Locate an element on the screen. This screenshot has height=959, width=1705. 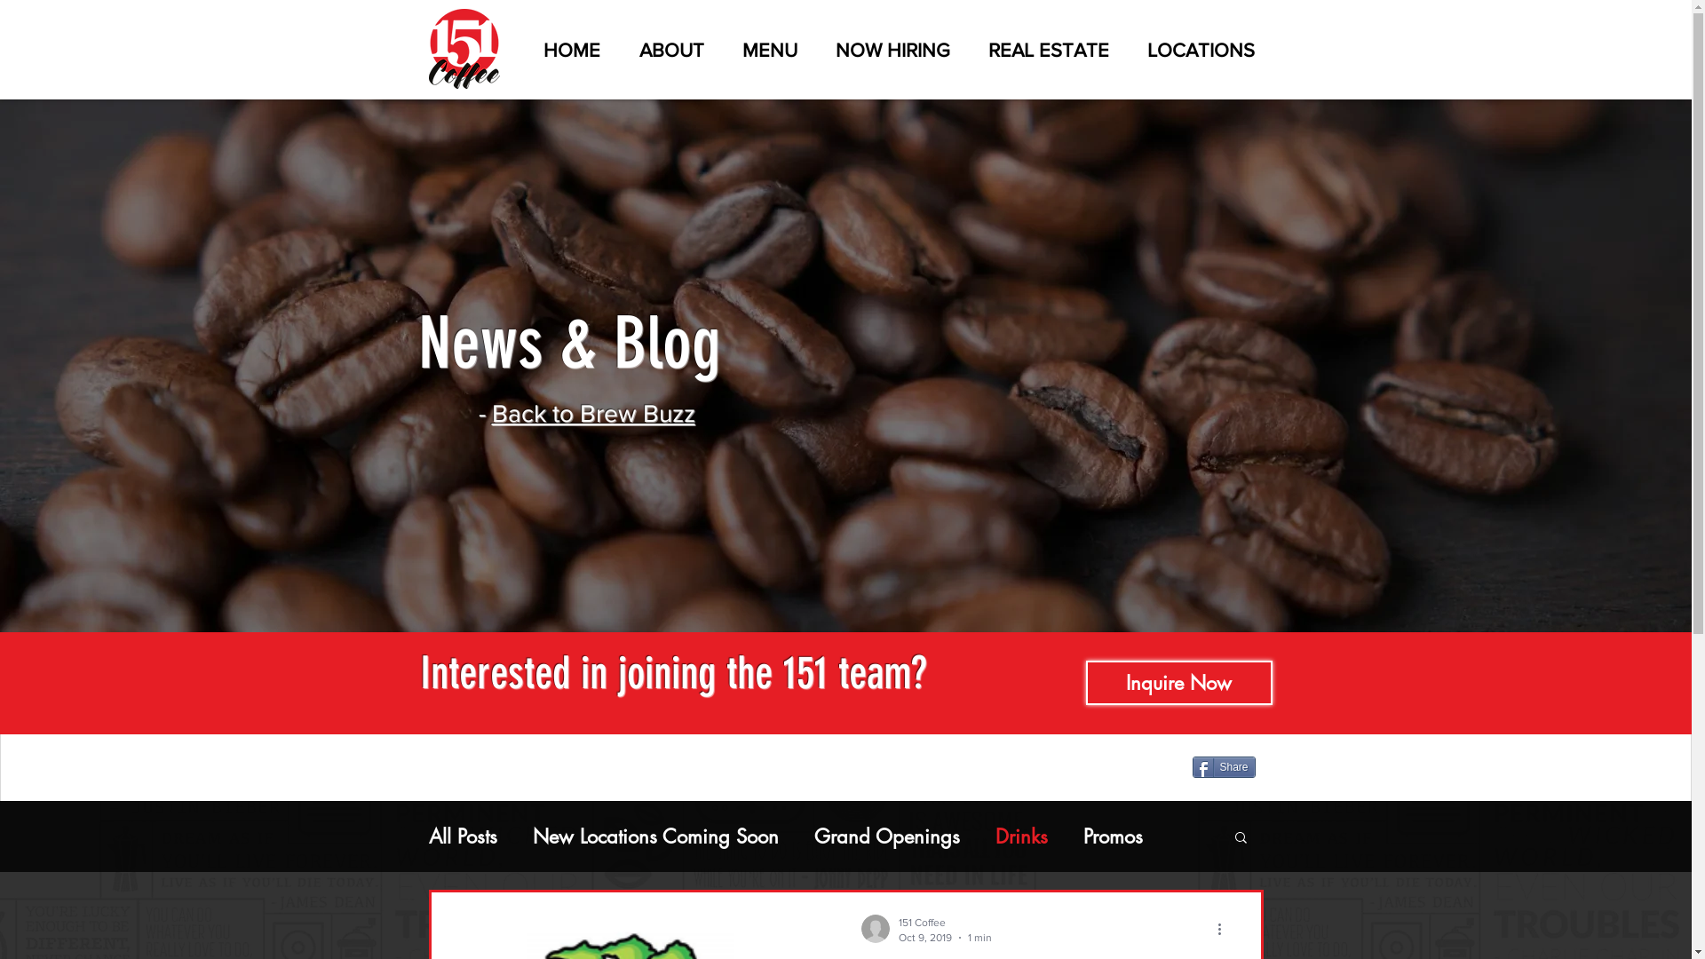
- Back to Brew Buzz is located at coordinates (586, 414).